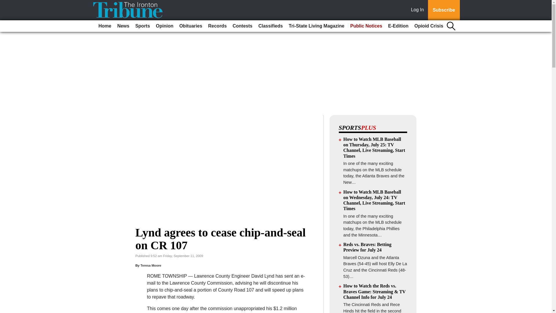  I want to click on Teresa Moore, so click(151, 265).